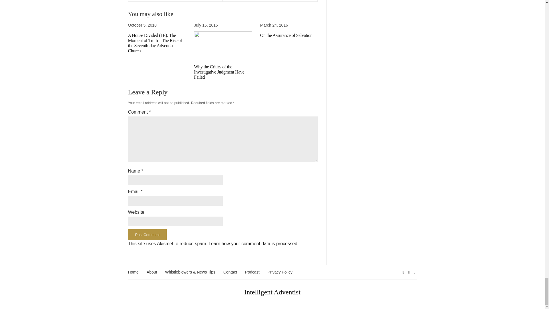 This screenshot has width=549, height=309. Describe the element at coordinates (175, 1) in the screenshot. I see `Previous Post` at that location.